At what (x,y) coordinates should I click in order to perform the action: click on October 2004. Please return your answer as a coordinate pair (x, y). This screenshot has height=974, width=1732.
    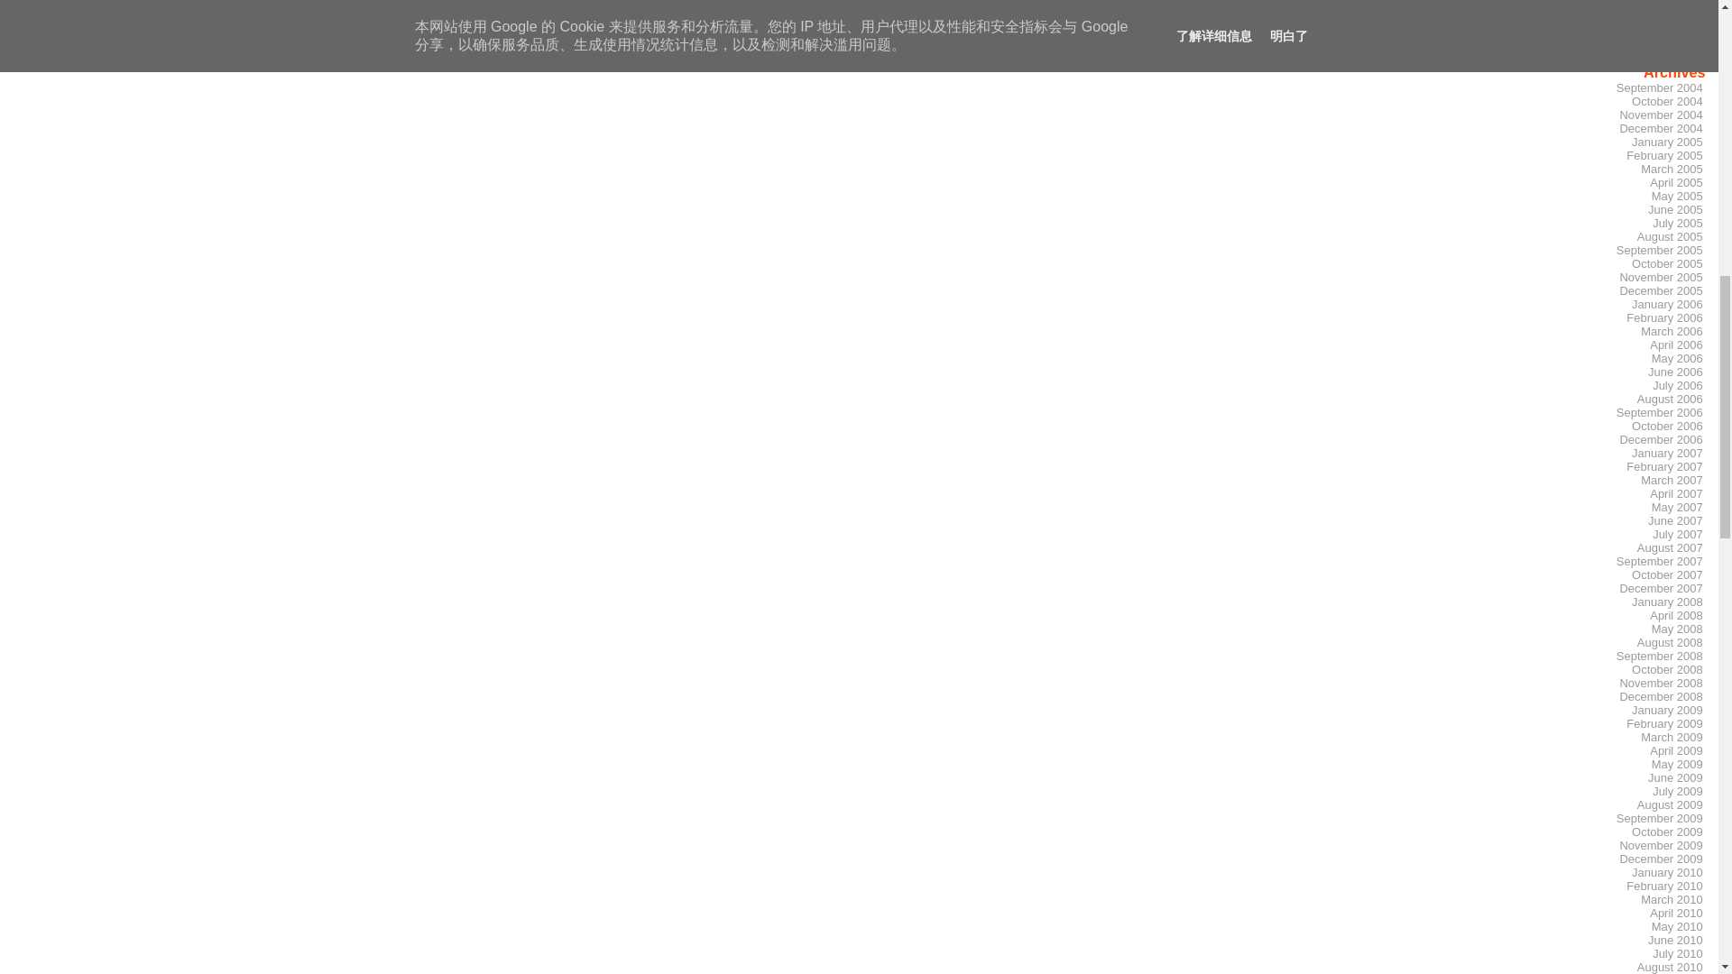
    Looking at the image, I should click on (1677, 223).